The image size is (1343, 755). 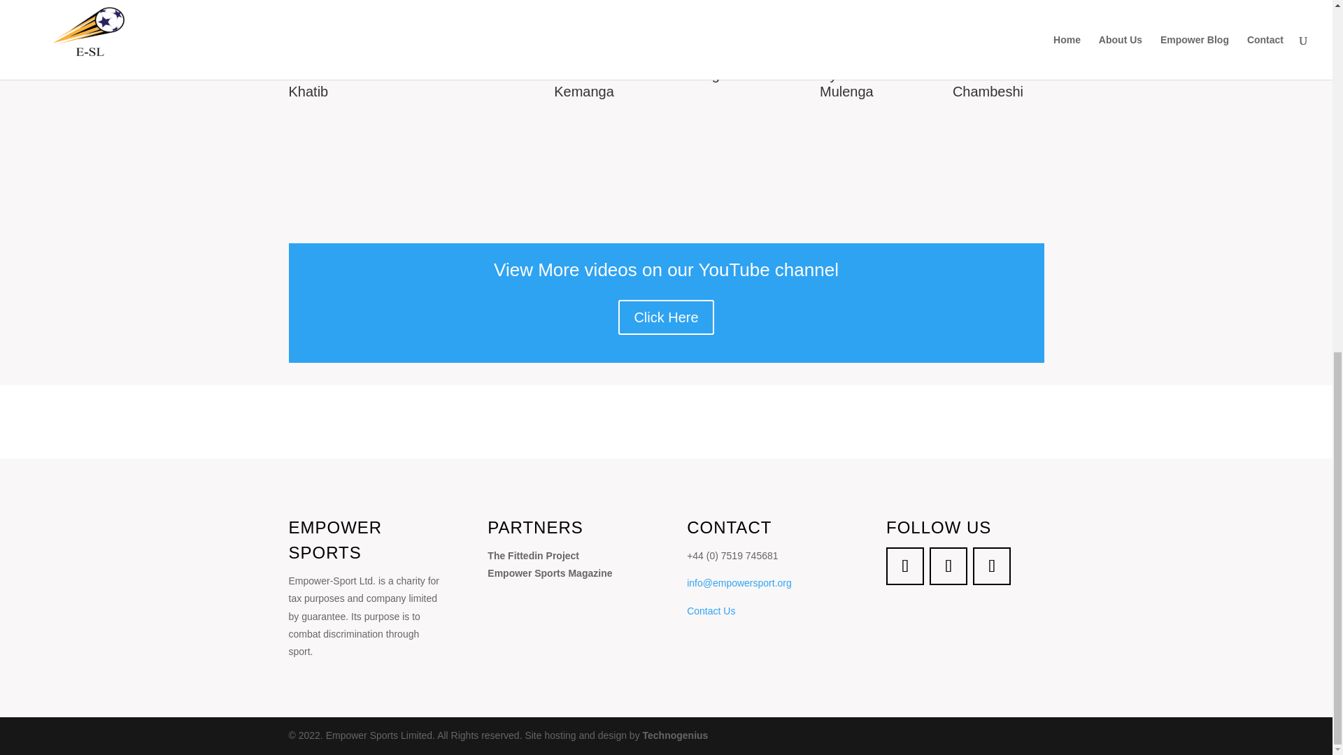 I want to click on Empower Sports Magazine, so click(x=550, y=573).